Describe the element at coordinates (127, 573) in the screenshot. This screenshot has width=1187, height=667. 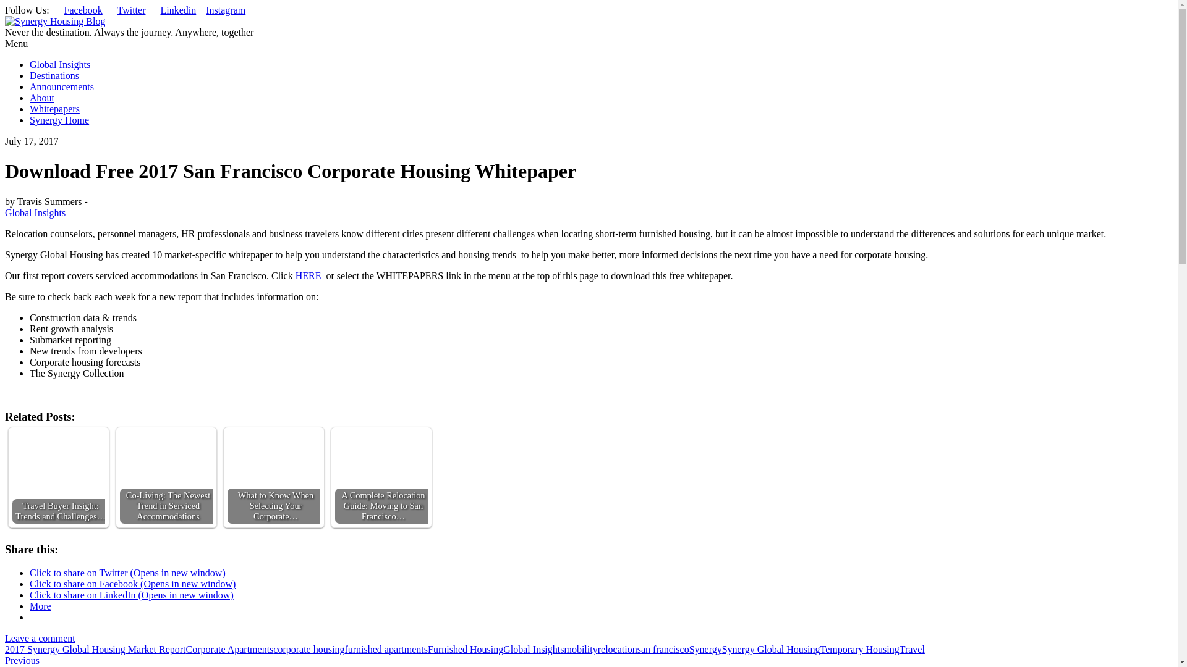
I see `Click to share on Twitter` at that location.